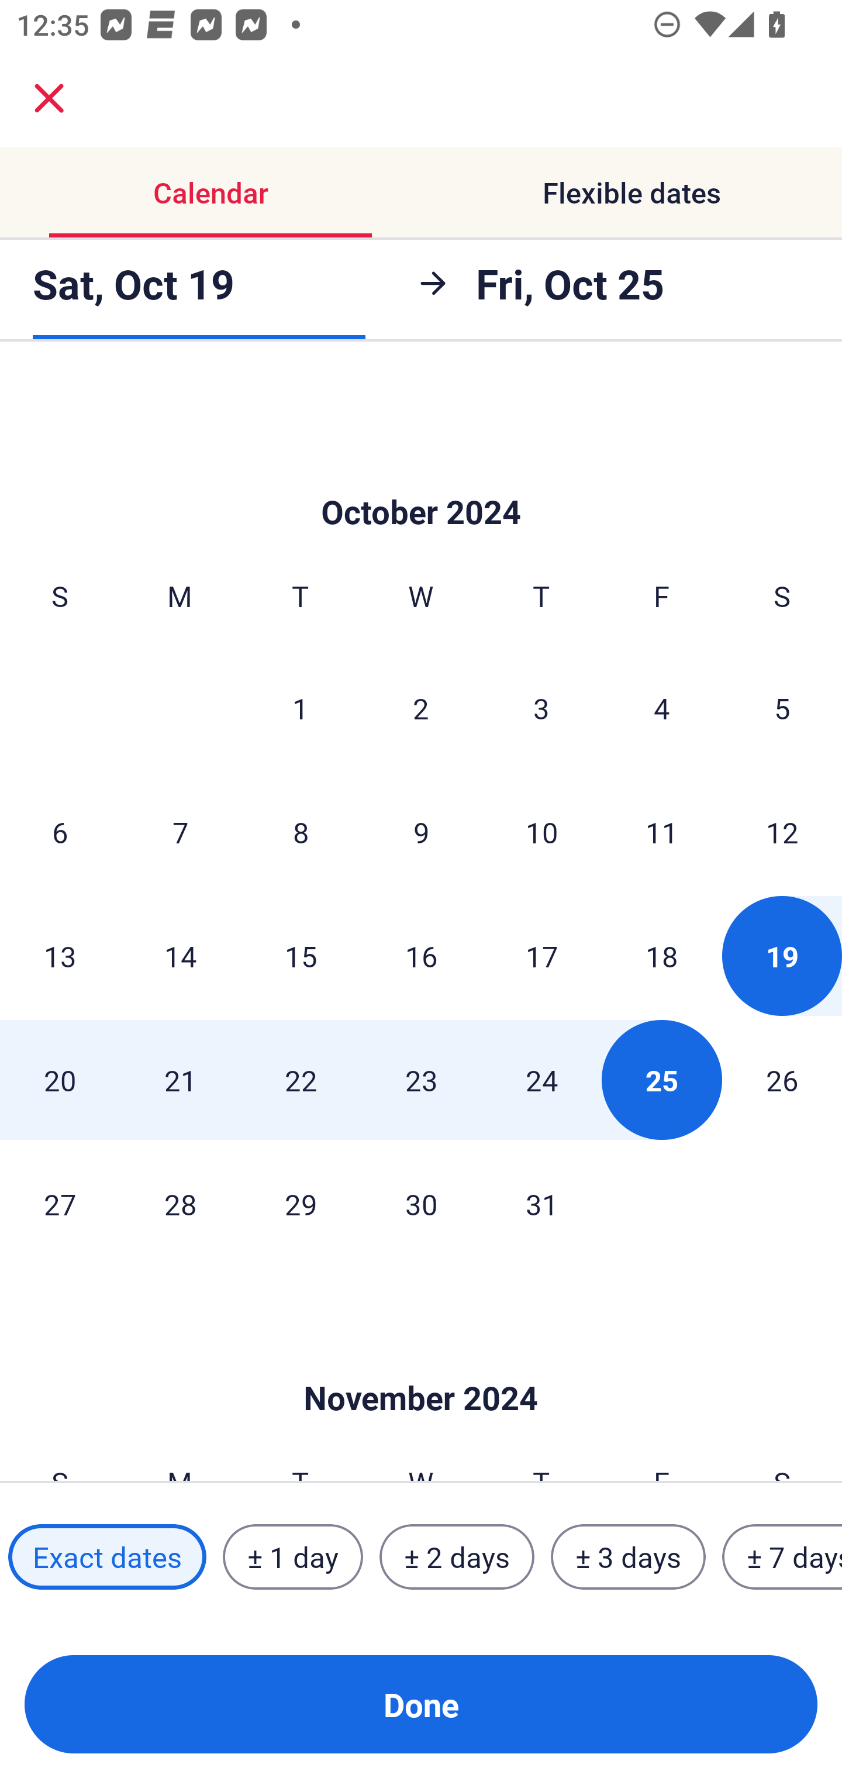  What do you see at coordinates (301, 956) in the screenshot?
I see `15 Tuesday, October 15, 2024` at bounding box center [301, 956].